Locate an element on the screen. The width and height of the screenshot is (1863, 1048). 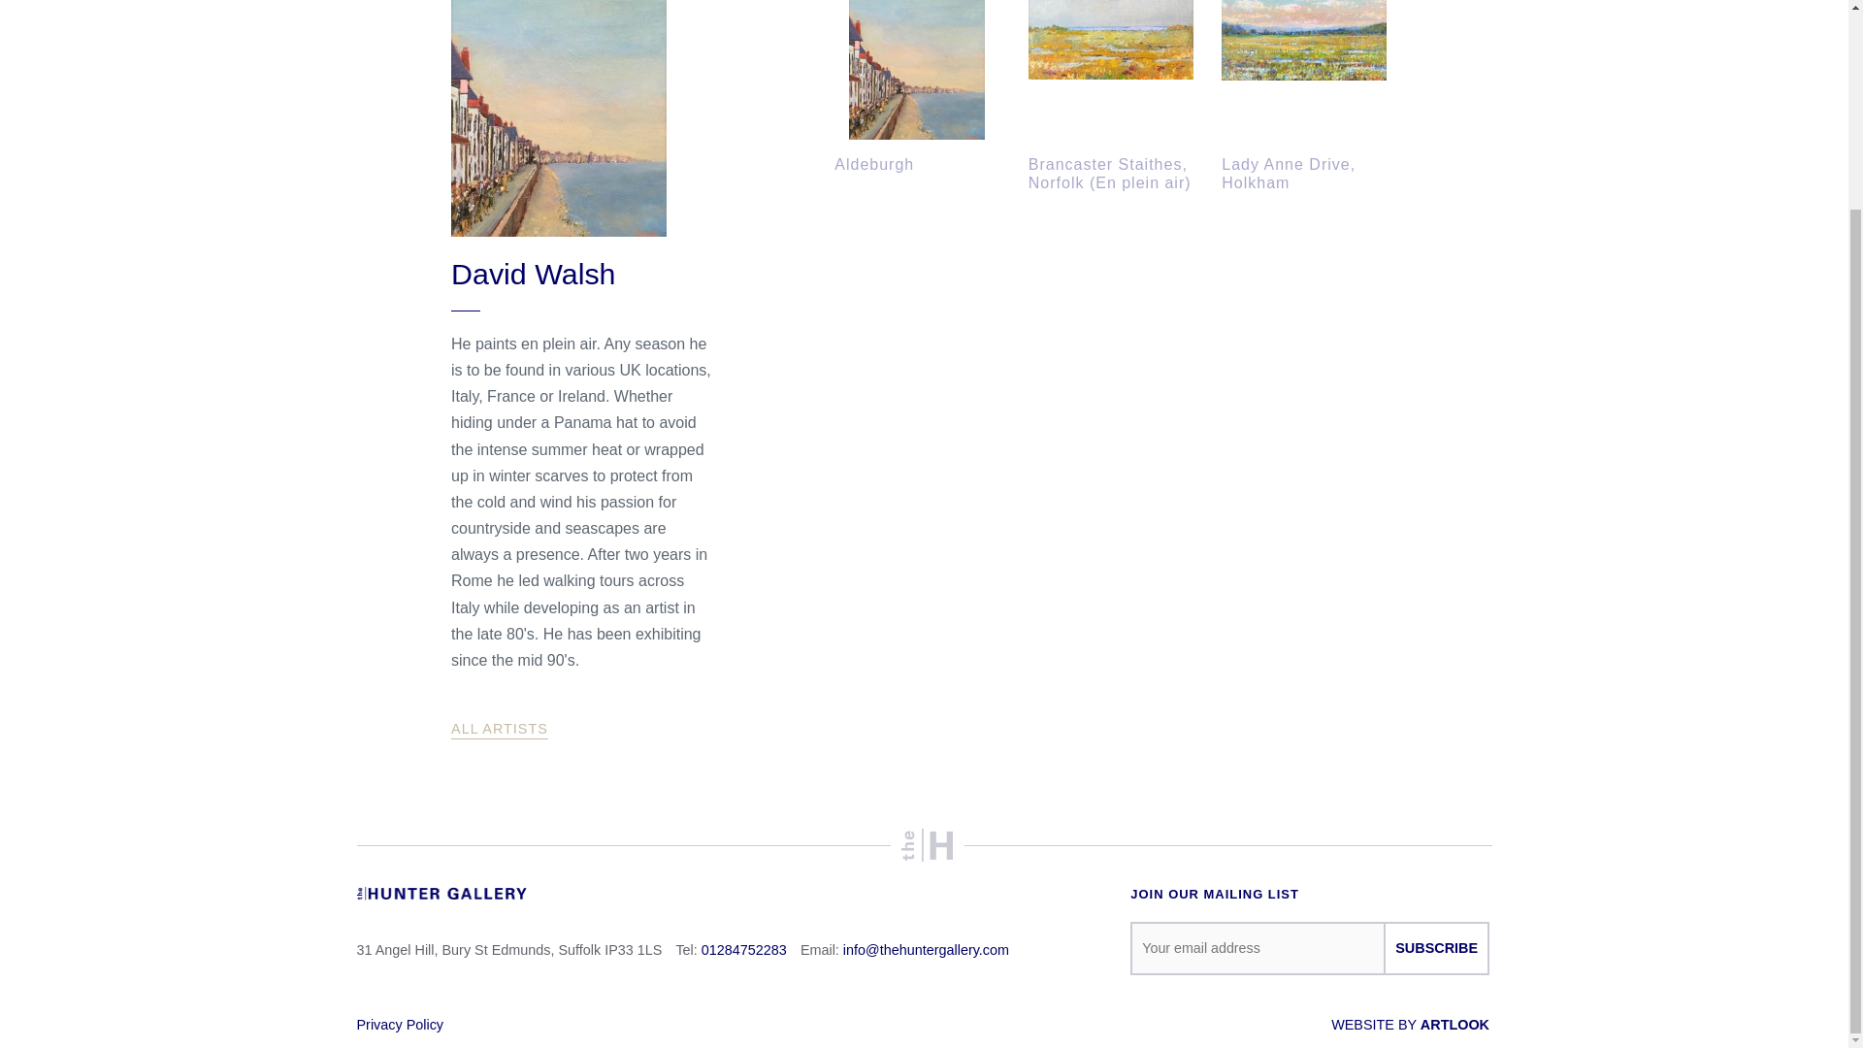
Aldeburgh is located at coordinates (916, 87).